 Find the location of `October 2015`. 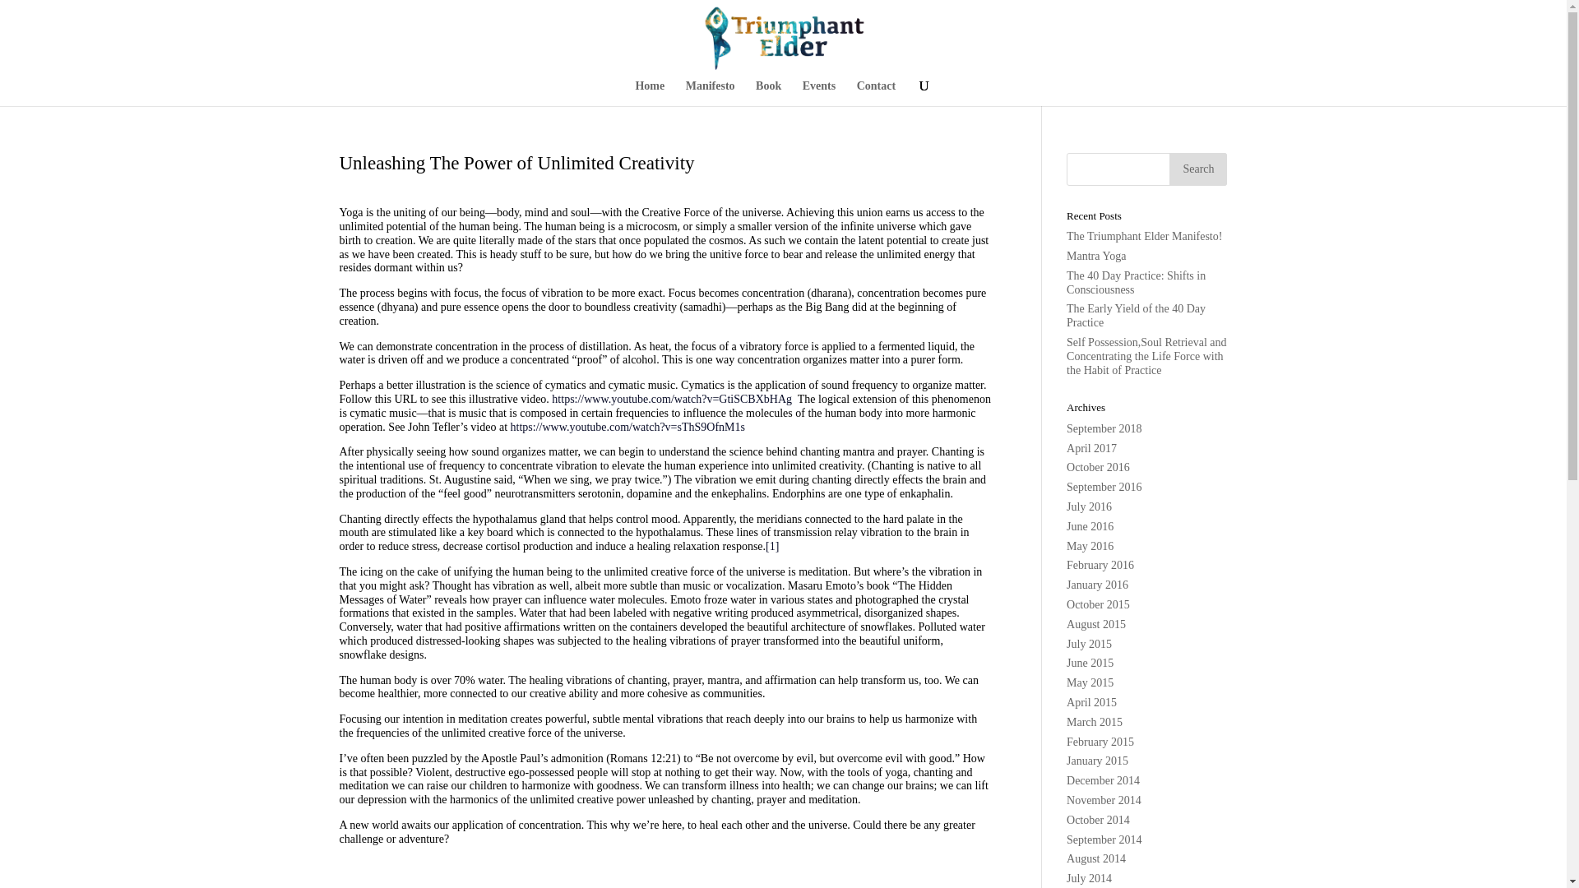

October 2015 is located at coordinates (1099, 604).